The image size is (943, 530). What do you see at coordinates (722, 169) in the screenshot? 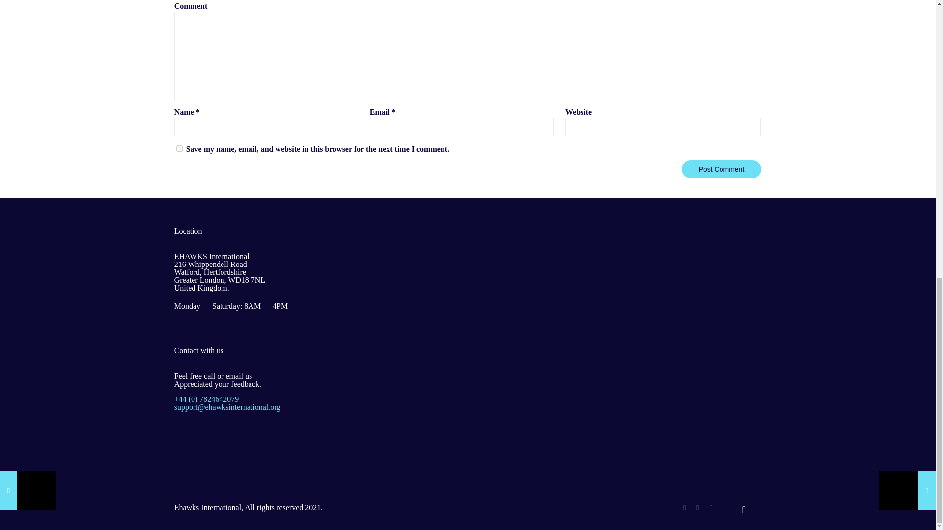
I see `Post Comment` at bounding box center [722, 169].